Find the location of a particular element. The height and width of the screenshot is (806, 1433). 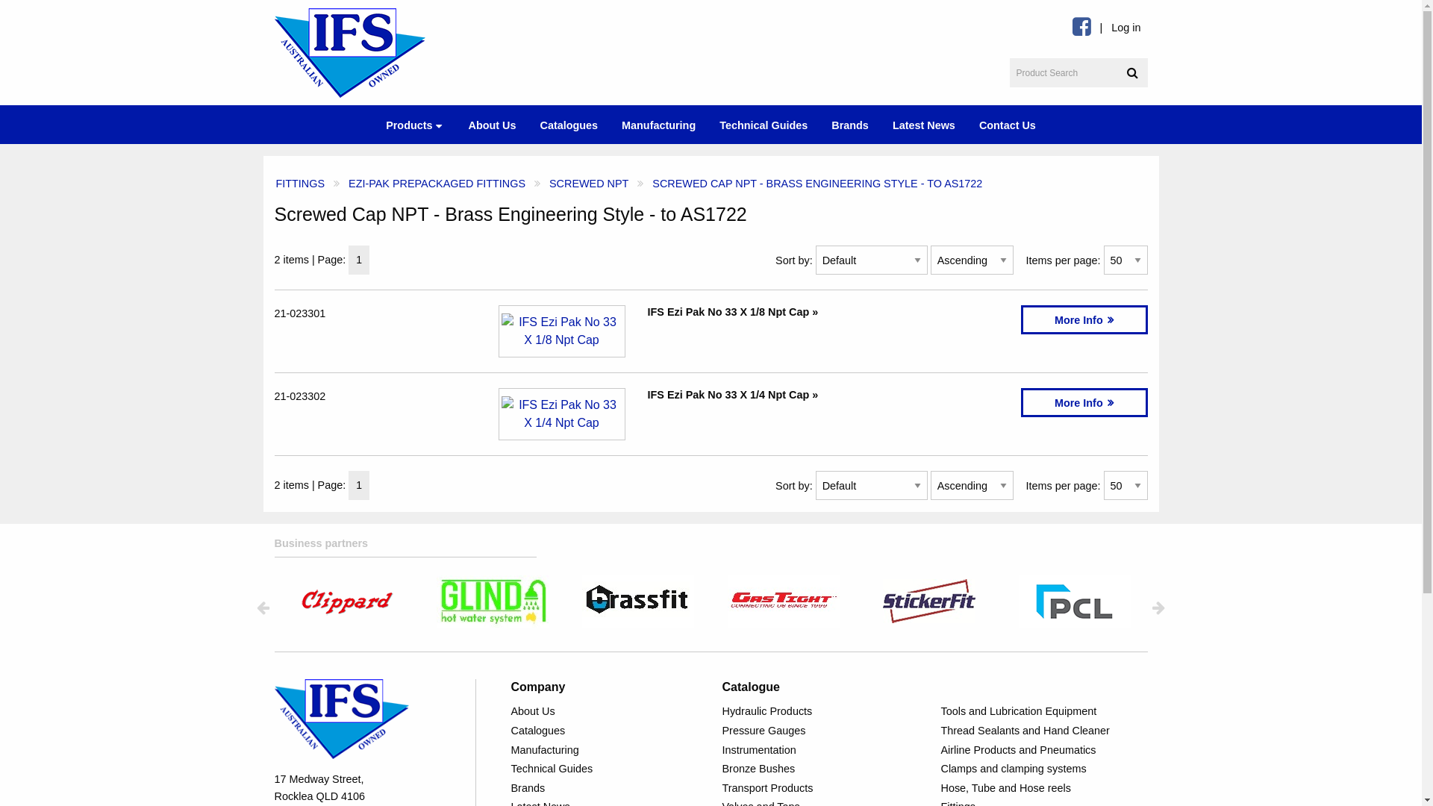

21-023301 is located at coordinates (300, 313).